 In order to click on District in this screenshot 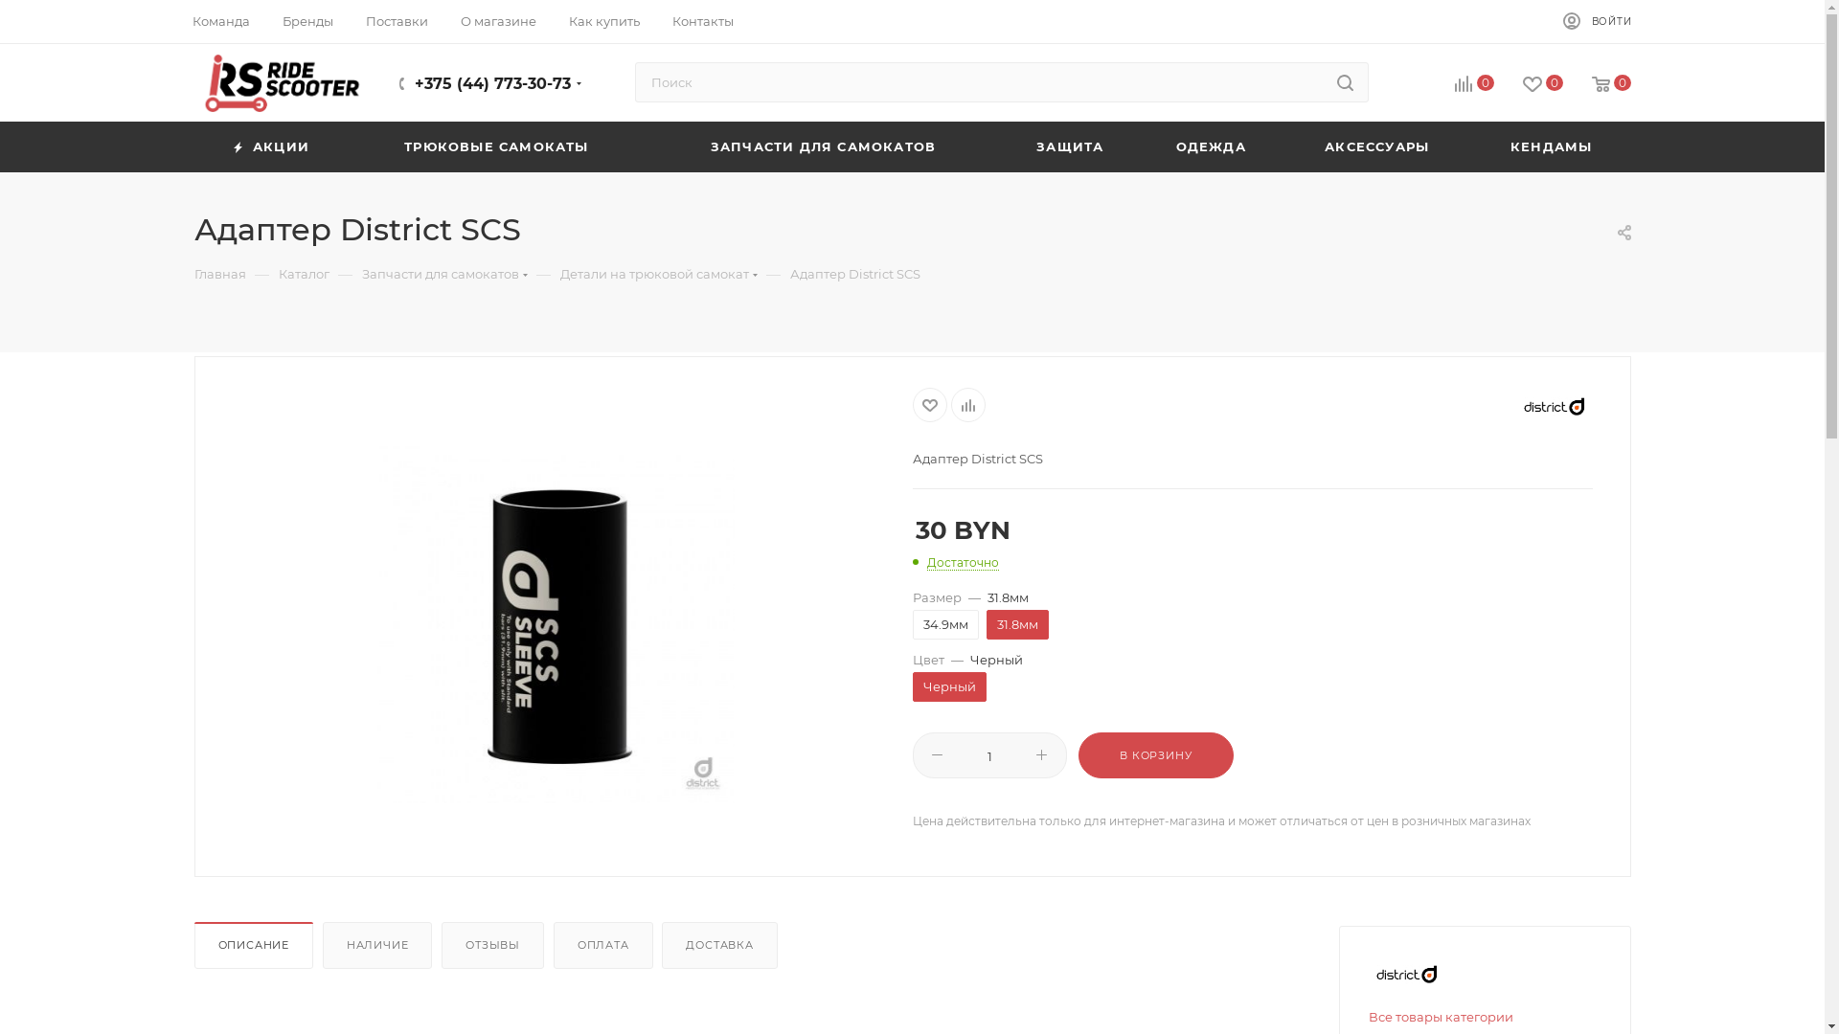, I will do `click(1555, 406)`.